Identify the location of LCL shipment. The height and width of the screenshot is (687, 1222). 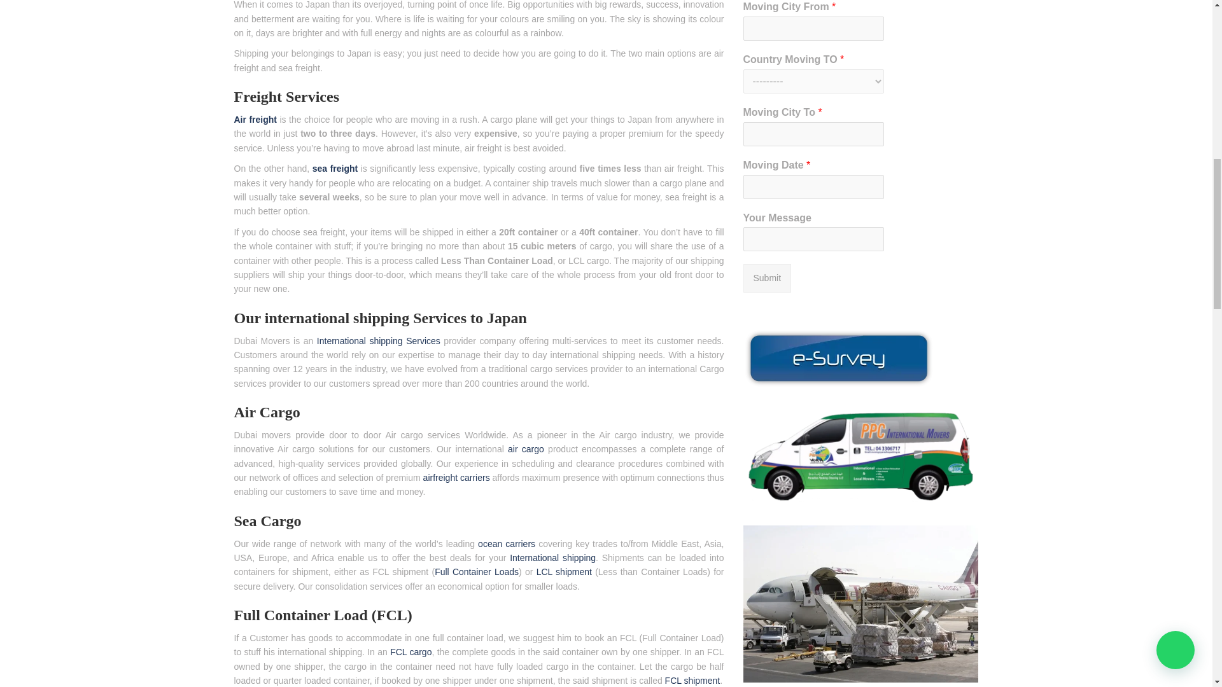
(564, 572).